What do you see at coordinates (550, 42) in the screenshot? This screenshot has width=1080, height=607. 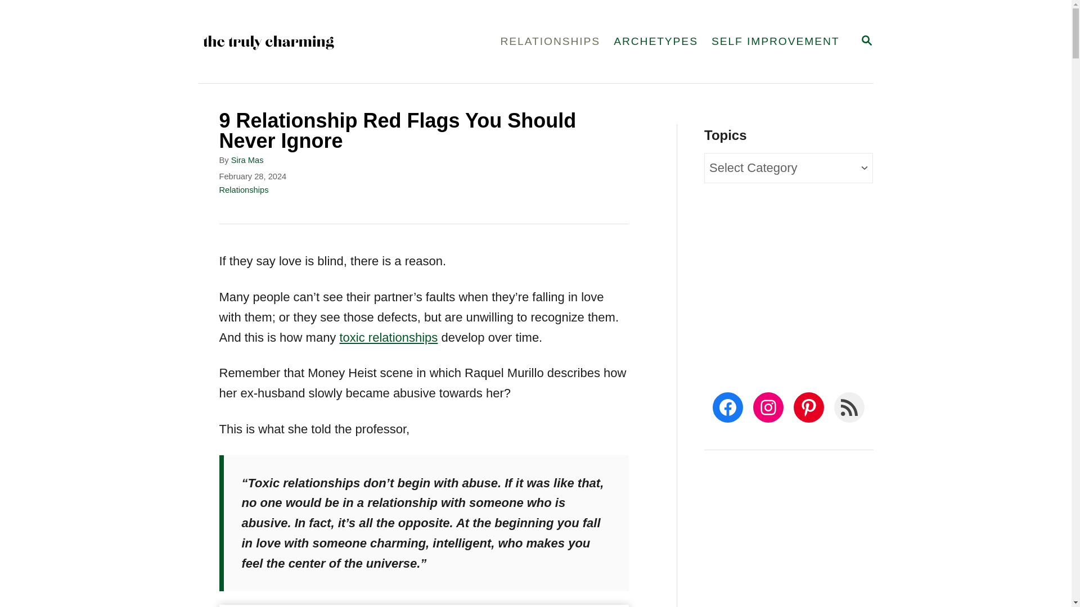 I see `MAGNIFYING GLASS` at bounding box center [550, 42].